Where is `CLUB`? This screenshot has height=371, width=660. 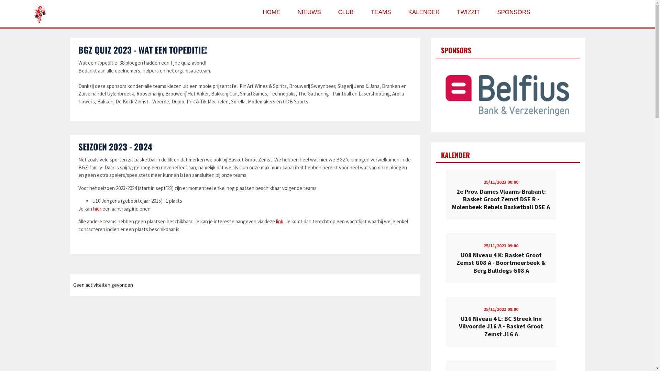 CLUB is located at coordinates (346, 12).